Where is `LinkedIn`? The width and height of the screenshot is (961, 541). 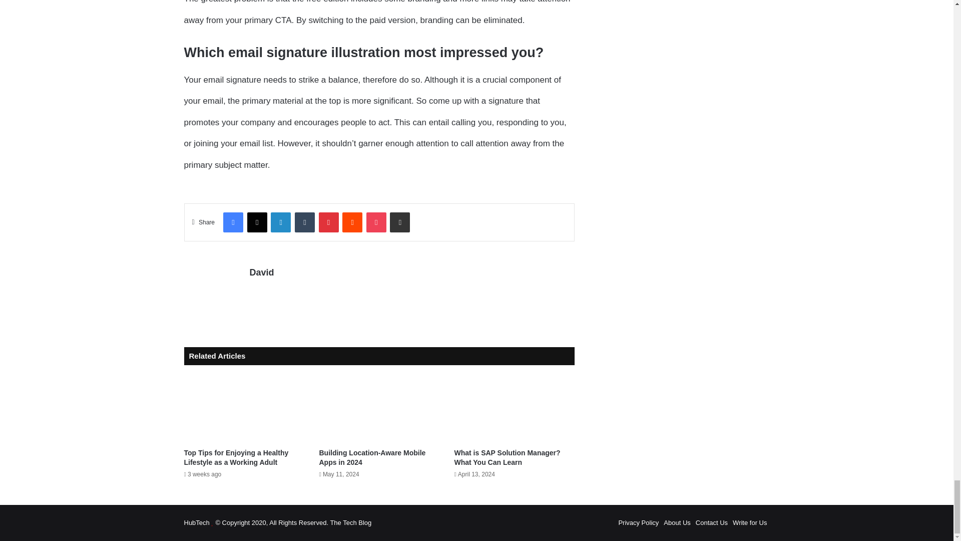 LinkedIn is located at coordinates (281, 222).